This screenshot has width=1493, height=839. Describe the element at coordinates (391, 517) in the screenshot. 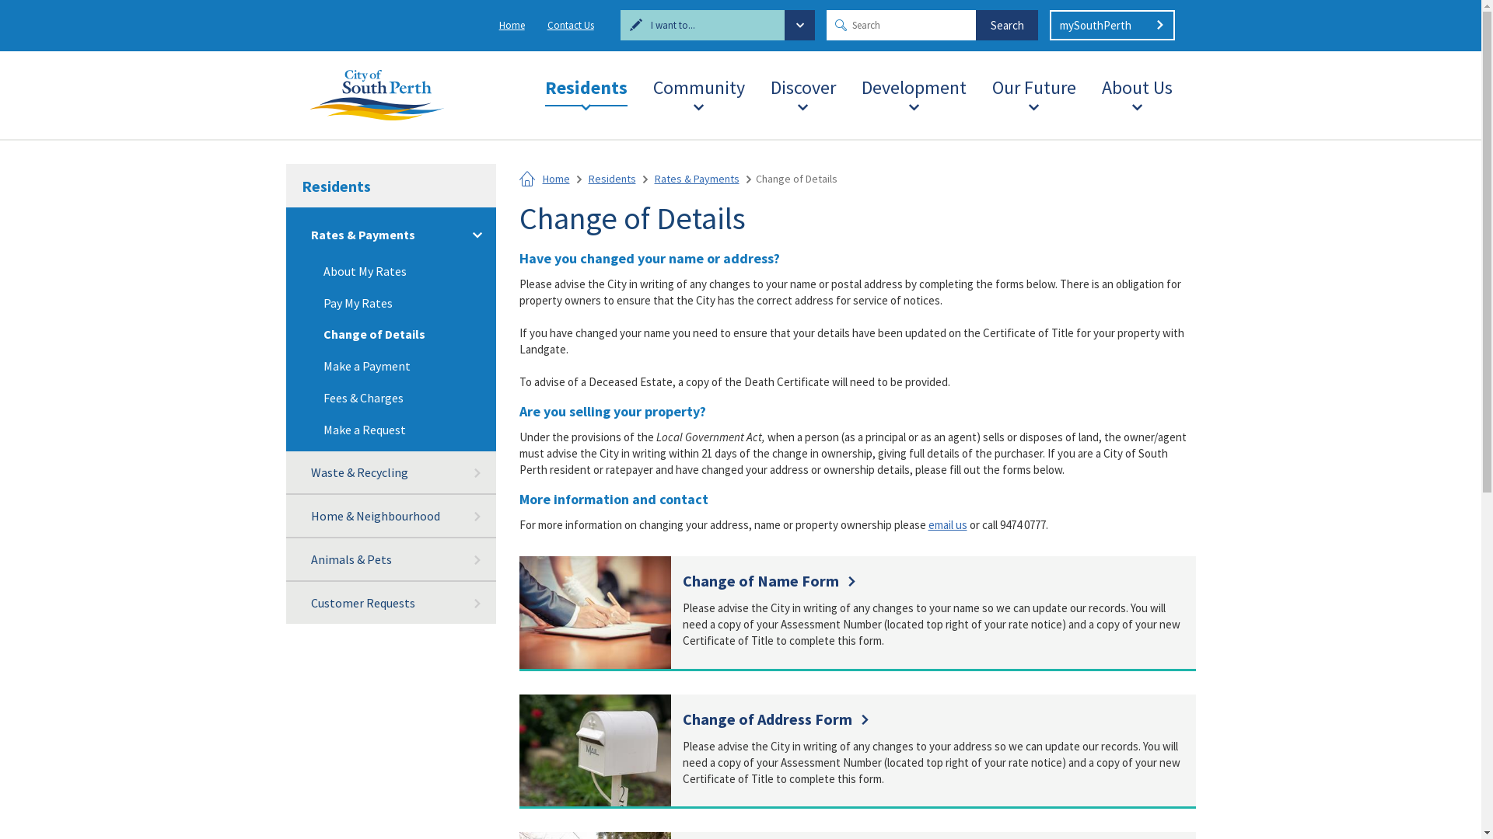

I see `Home & Neighbourhood` at that location.